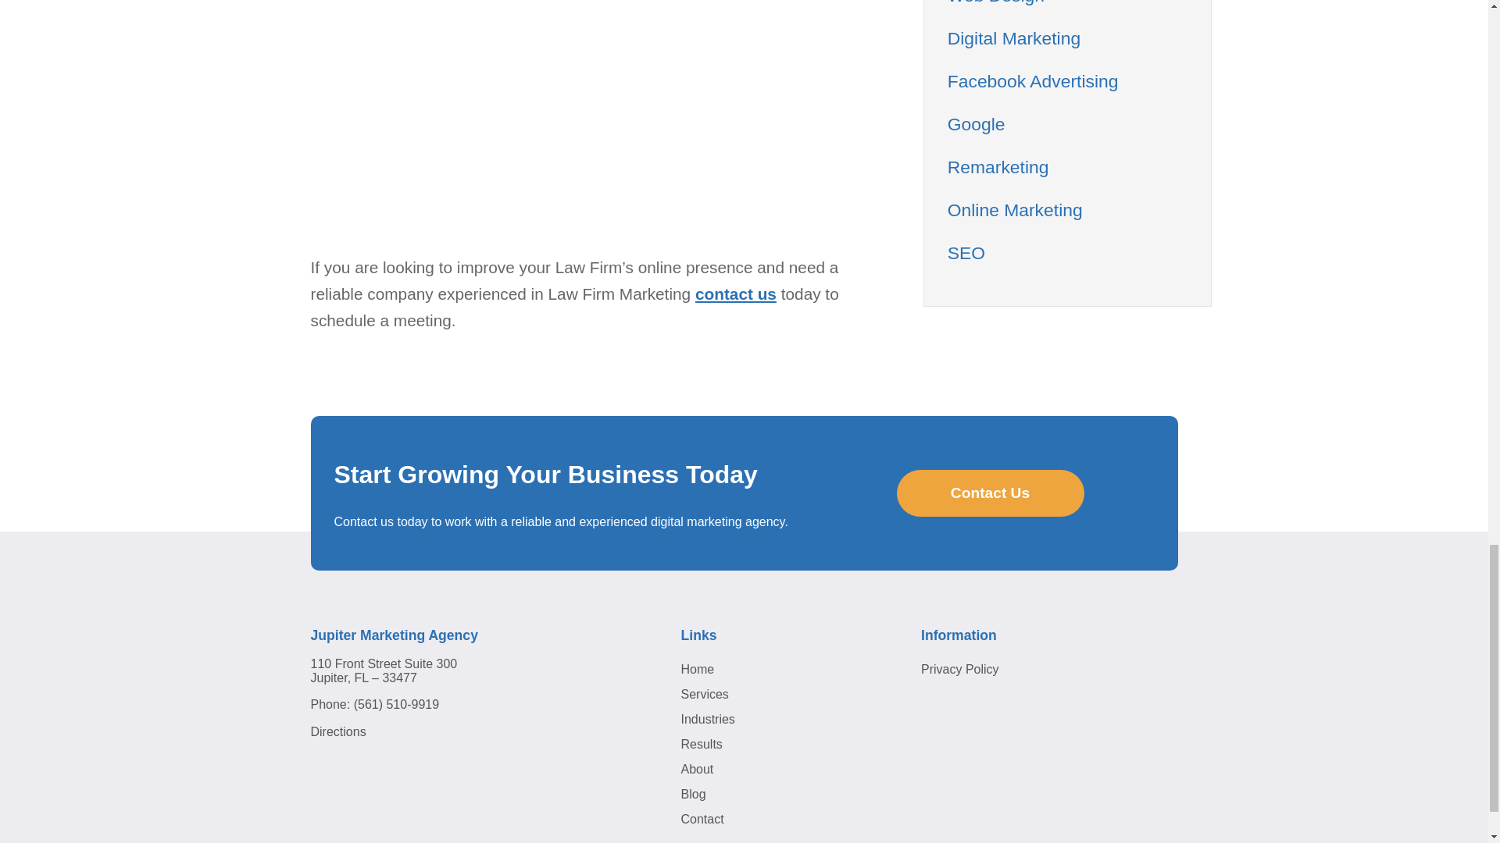 This screenshot has width=1500, height=843. What do you see at coordinates (1033, 80) in the screenshot?
I see `Facebook Advertising` at bounding box center [1033, 80].